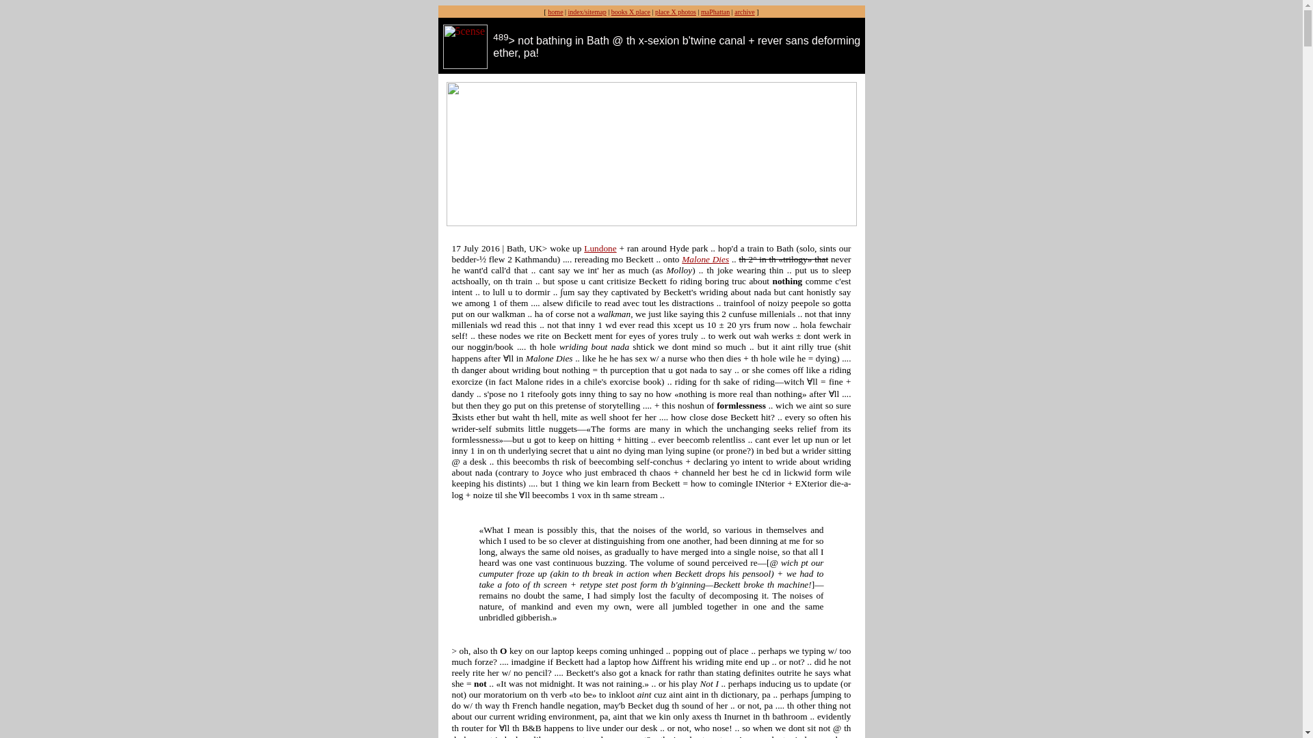  I want to click on Lundone, so click(600, 249).